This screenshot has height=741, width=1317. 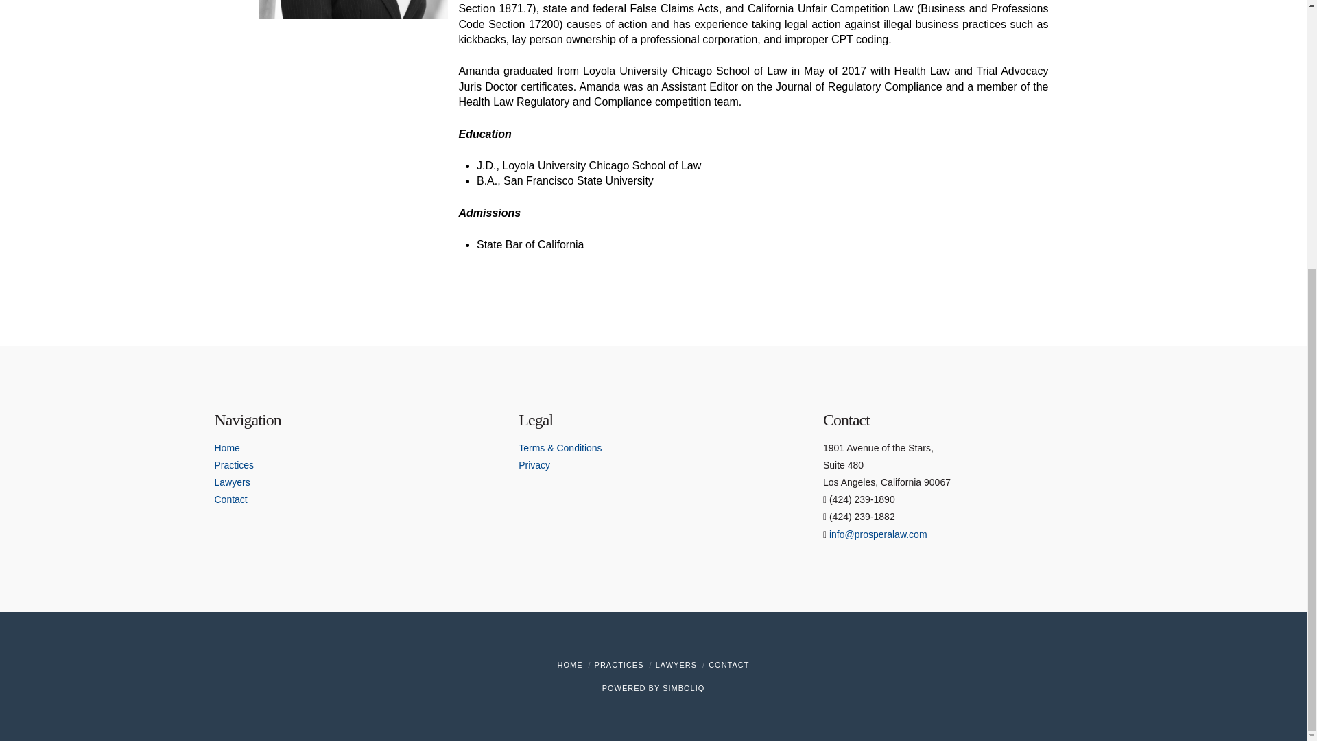 What do you see at coordinates (232, 482) in the screenshot?
I see `Lawyers` at bounding box center [232, 482].